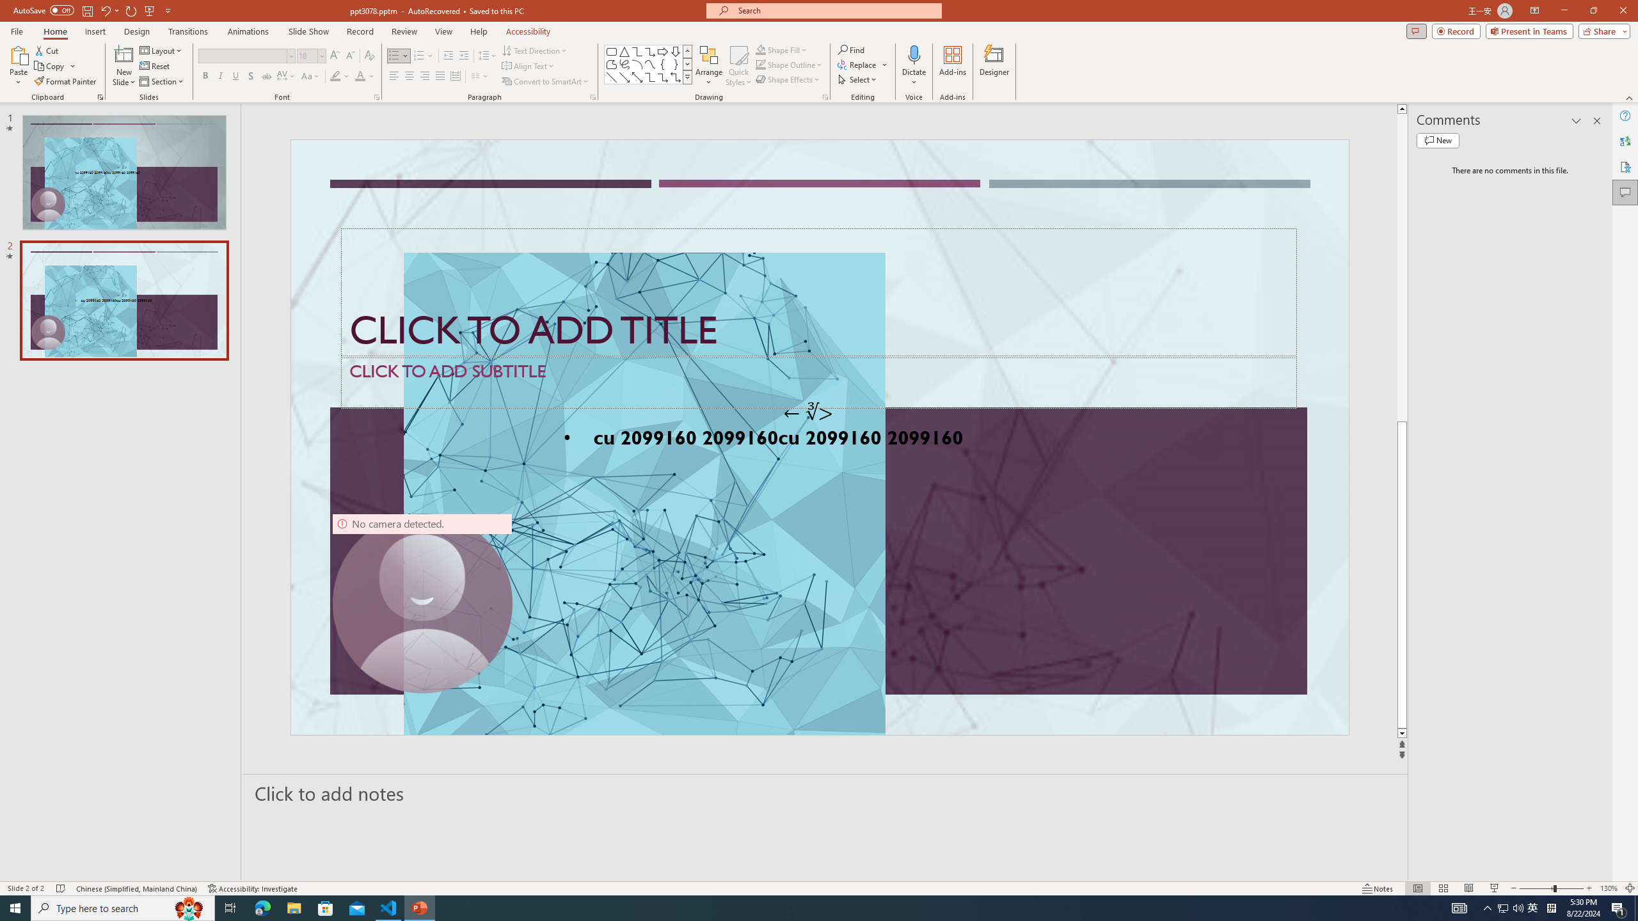 The height and width of the screenshot is (921, 1638). Describe the element at coordinates (1529, 31) in the screenshot. I see `Present in Teams` at that location.